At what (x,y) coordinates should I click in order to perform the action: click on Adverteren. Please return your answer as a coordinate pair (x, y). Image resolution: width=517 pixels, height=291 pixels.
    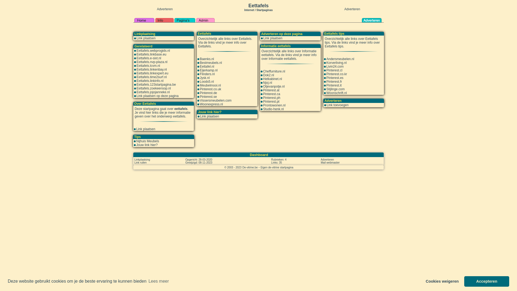
    Looking at the image, I should click on (327, 160).